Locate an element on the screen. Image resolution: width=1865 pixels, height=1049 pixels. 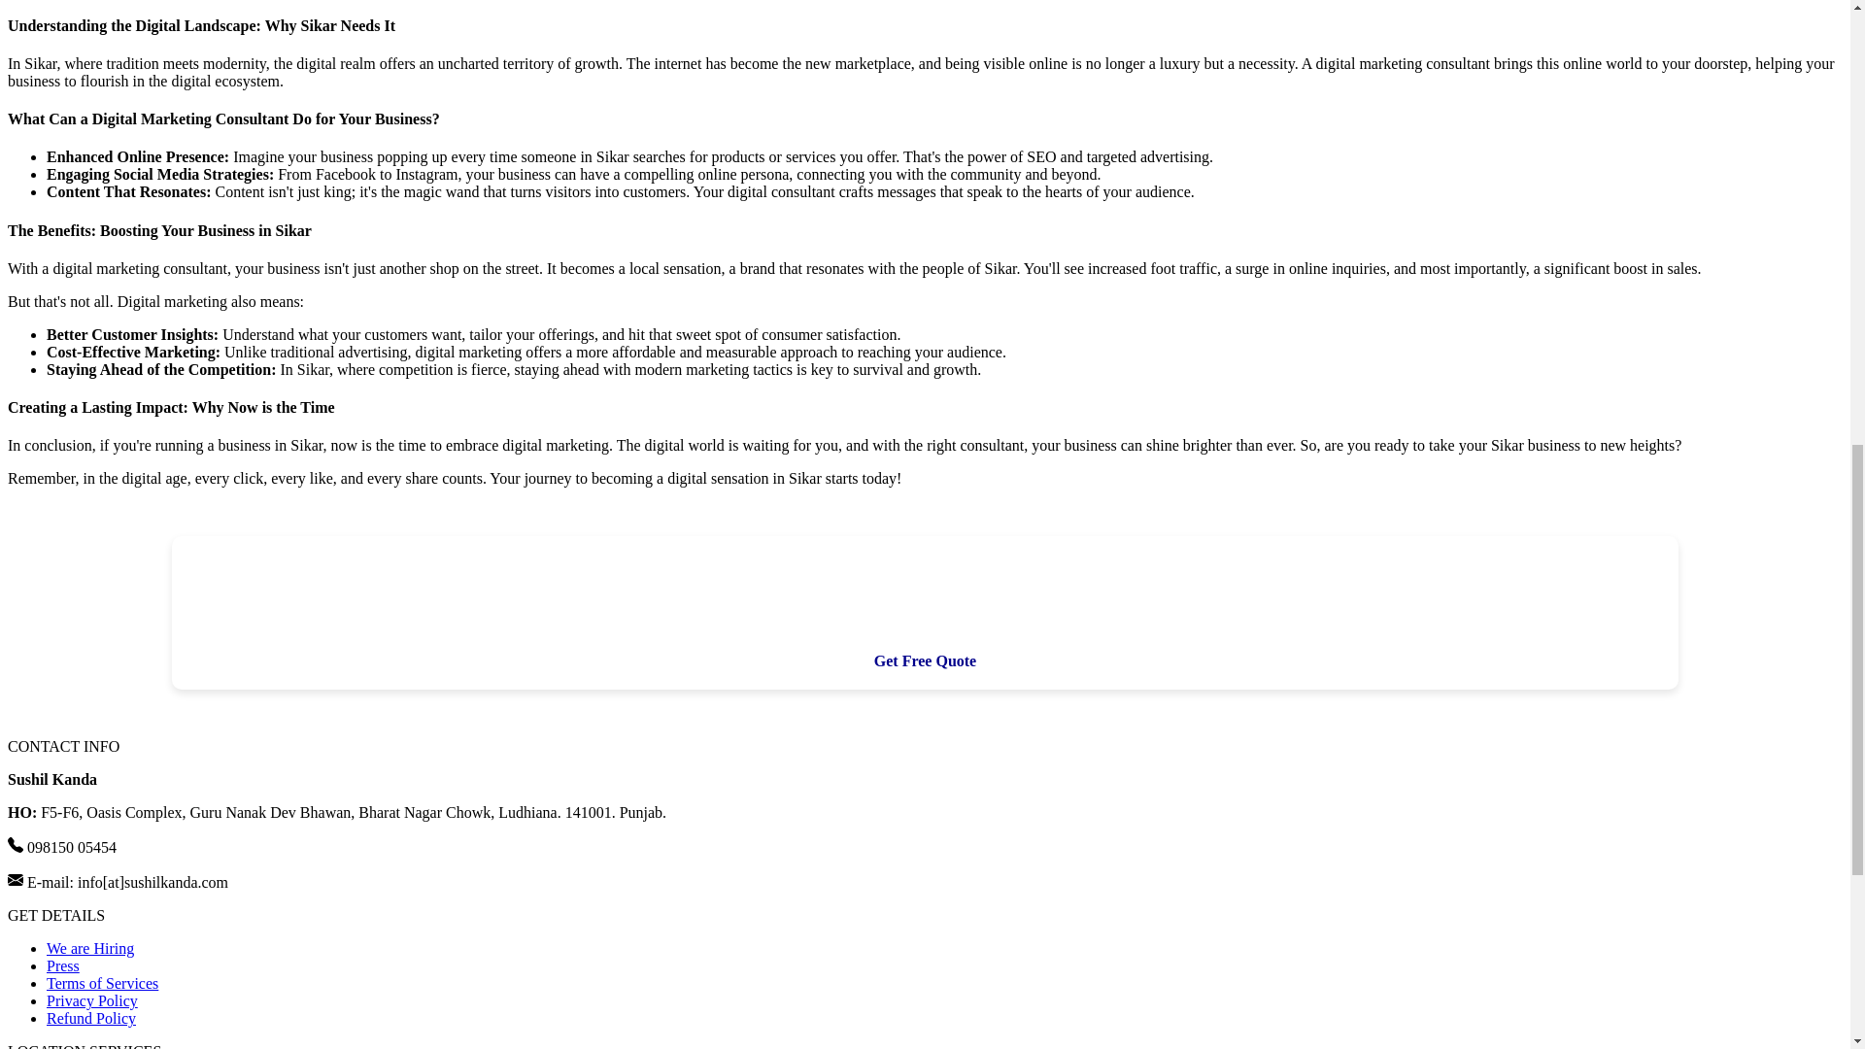
Privacy Policy is located at coordinates (92, 1000).